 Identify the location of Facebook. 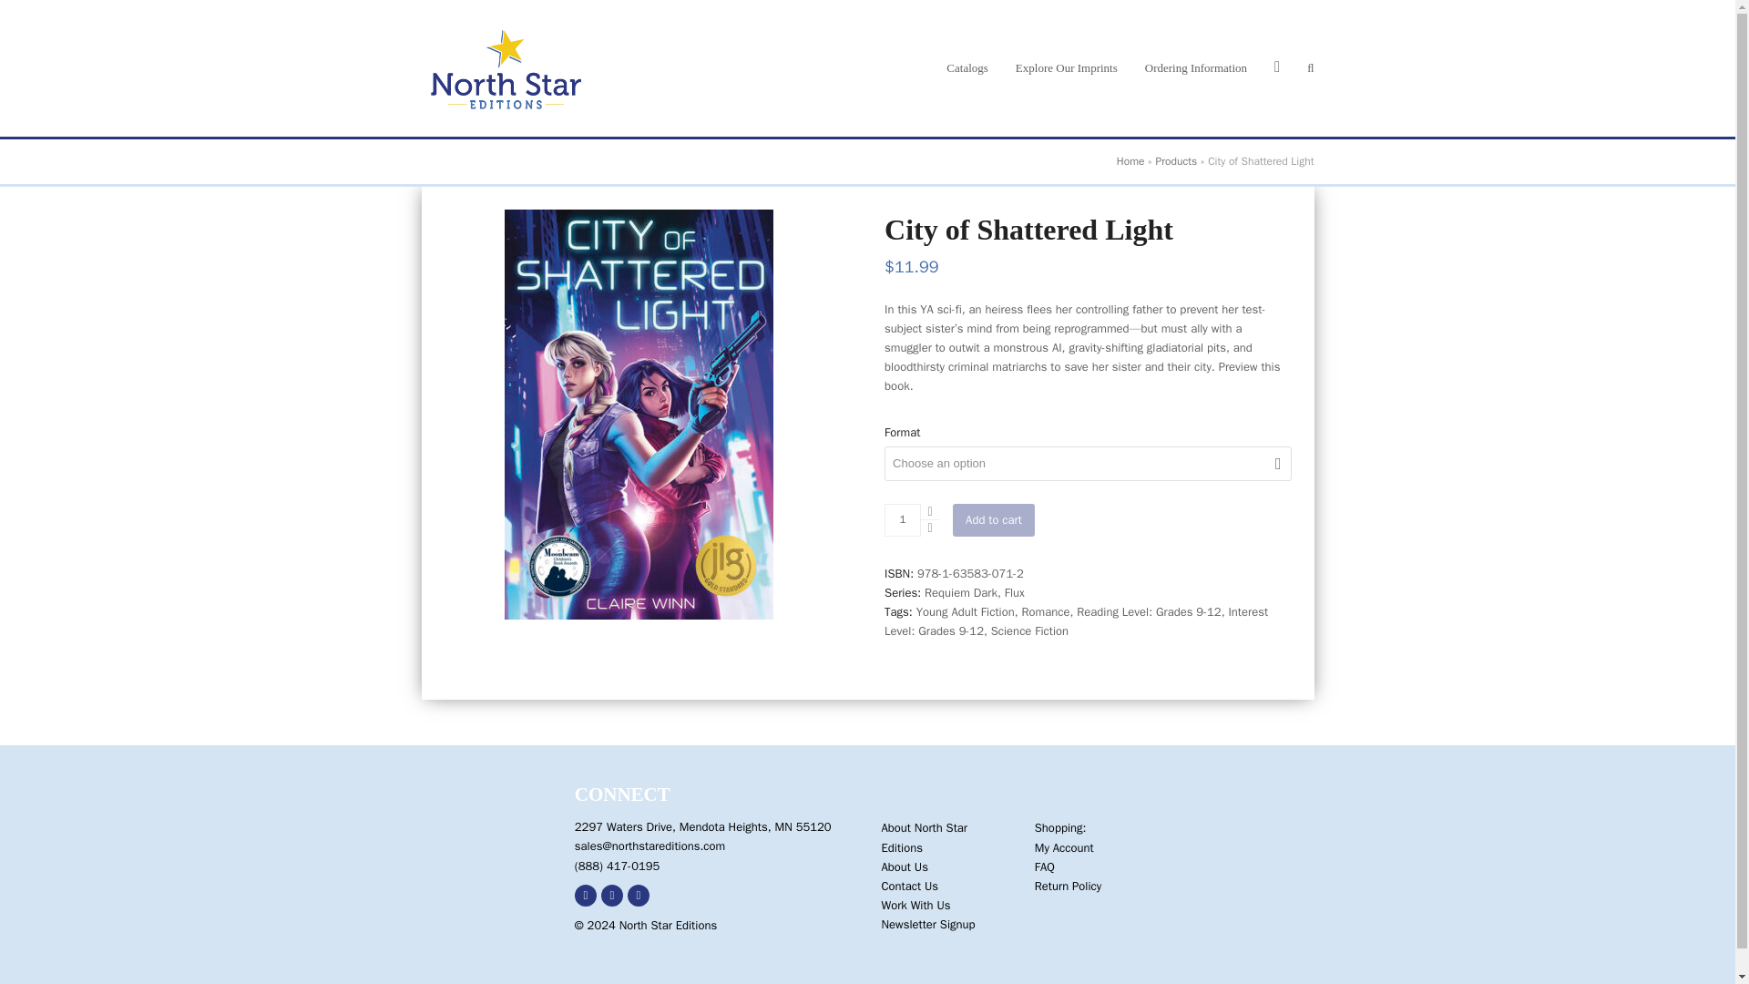
(585, 895).